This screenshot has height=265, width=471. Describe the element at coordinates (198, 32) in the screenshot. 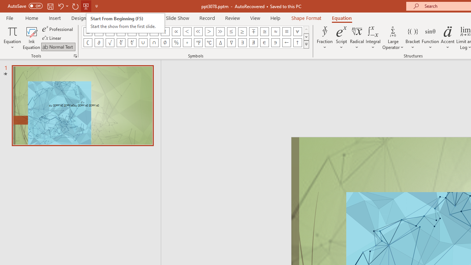

I see `Equation Symbol Much Less Than` at that location.